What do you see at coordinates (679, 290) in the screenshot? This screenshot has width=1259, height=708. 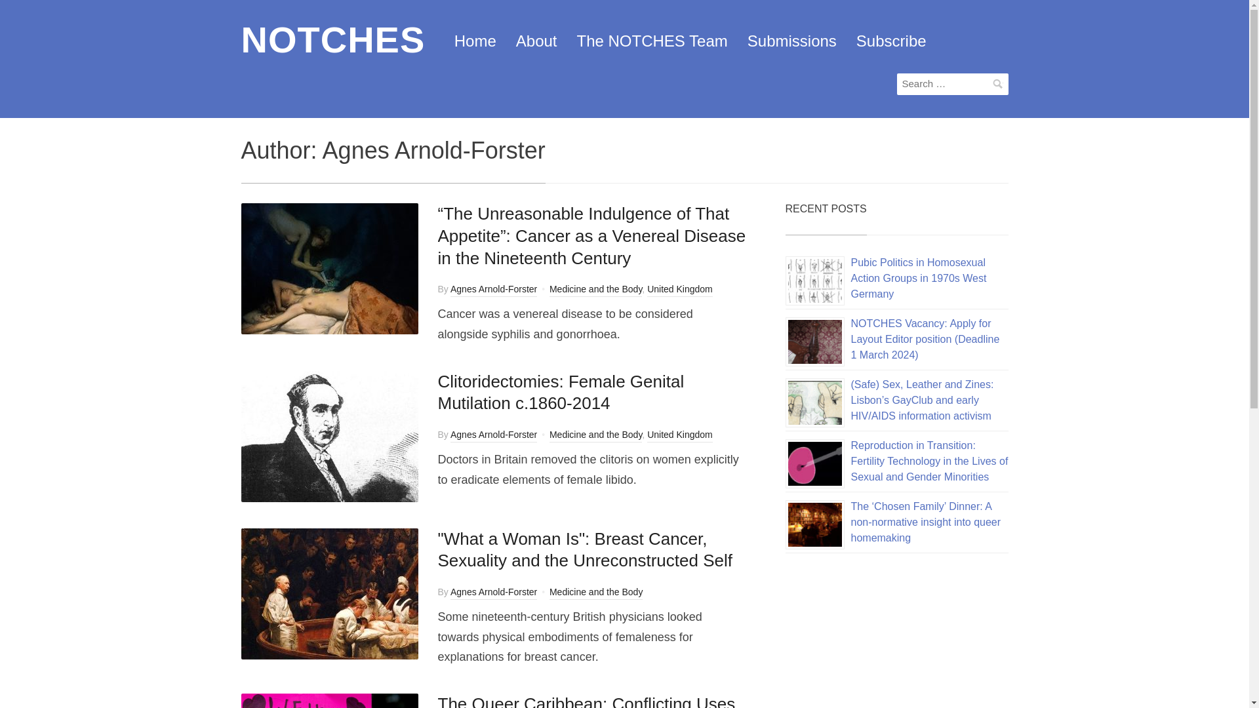 I see `United Kingdom` at bounding box center [679, 290].